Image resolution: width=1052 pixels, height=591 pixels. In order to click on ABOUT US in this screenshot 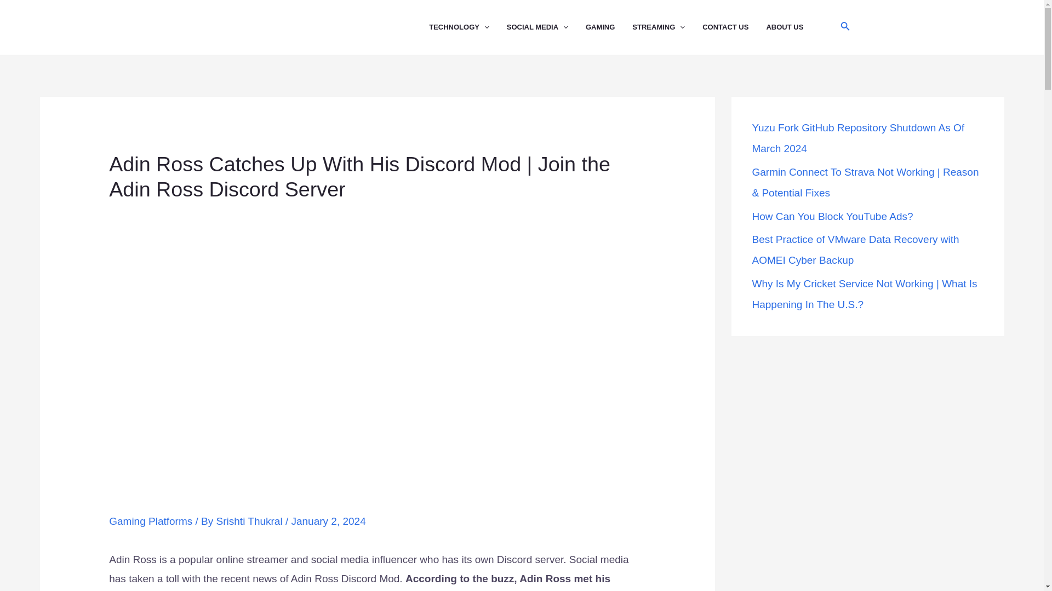, I will do `click(793, 27)`.